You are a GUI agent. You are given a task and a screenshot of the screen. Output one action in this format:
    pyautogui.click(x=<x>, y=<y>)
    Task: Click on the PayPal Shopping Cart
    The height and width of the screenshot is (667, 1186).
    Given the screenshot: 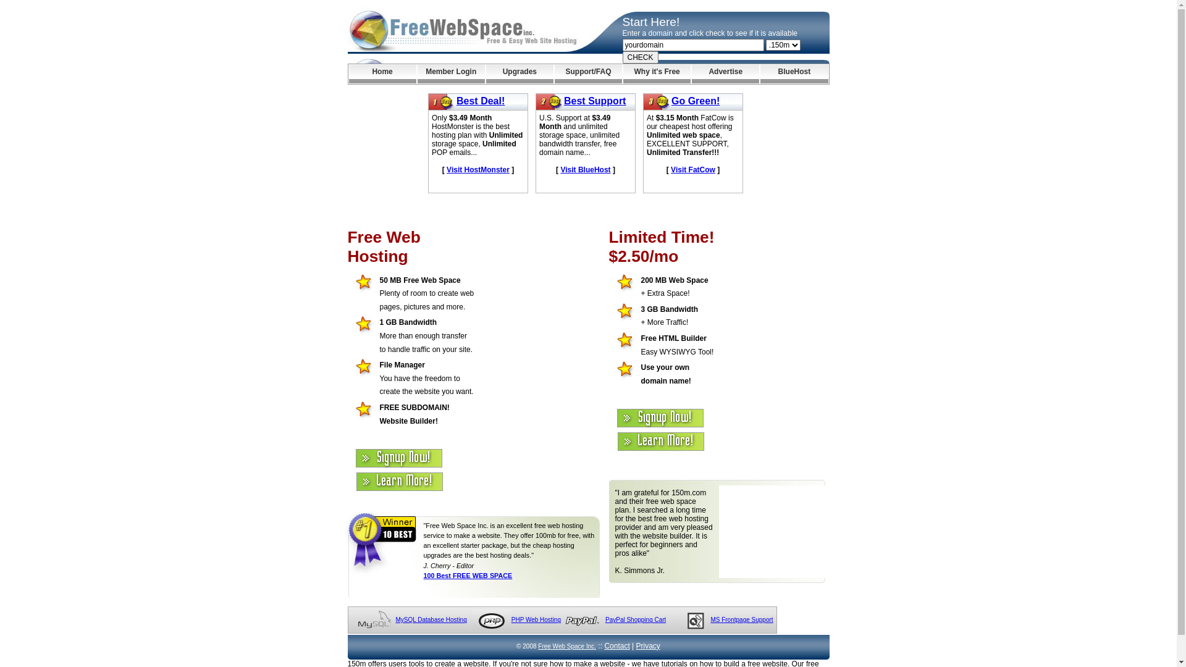 What is the action you would take?
    pyautogui.click(x=635, y=620)
    